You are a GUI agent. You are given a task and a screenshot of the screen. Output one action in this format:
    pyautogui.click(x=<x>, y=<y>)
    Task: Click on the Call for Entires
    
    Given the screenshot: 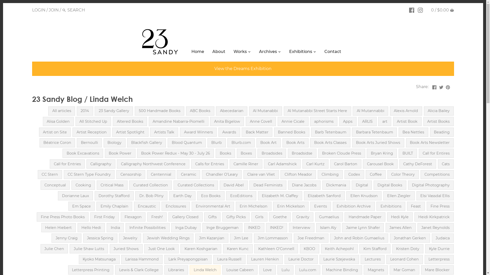 What is the action you would take?
    pyautogui.click(x=436, y=153)
    